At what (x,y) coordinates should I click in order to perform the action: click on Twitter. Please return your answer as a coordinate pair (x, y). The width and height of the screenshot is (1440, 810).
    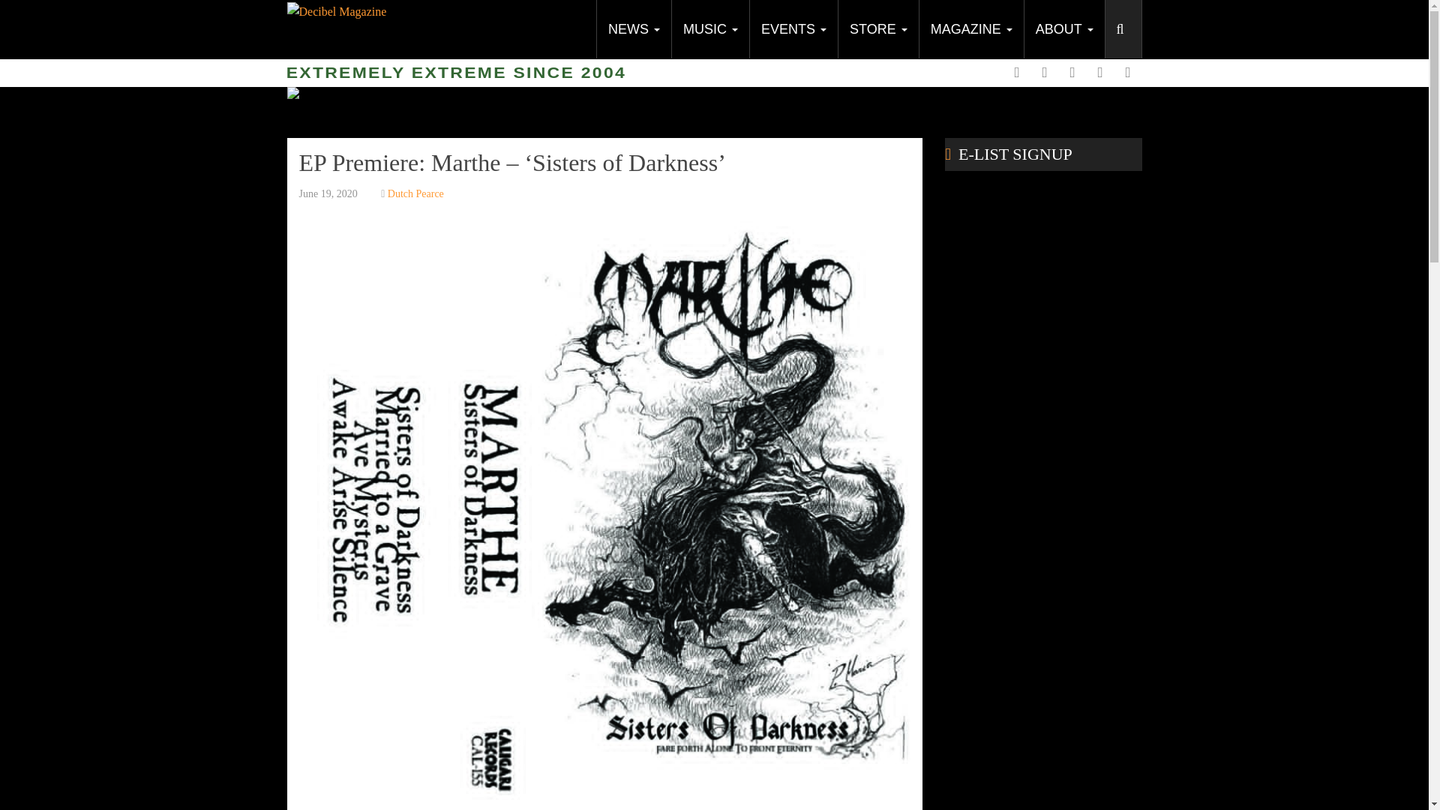
    Looking at the image, I should click on (1044, 72).